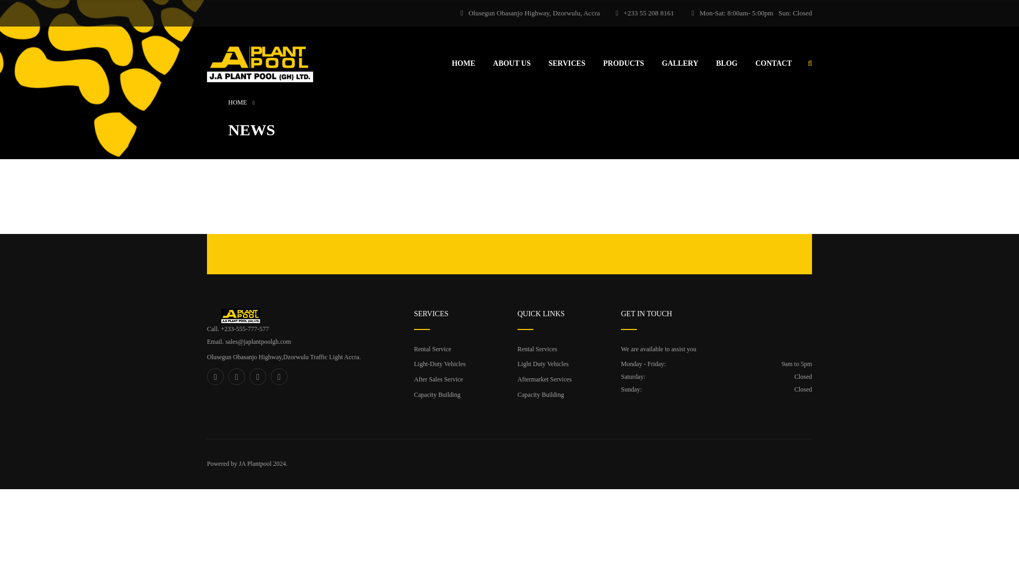 Image resolution: width=1019 pixels, height=573 pixels. Describe the element at coordinates (623, 64) in the screenshot. I see `PRODUCTS` at that location.